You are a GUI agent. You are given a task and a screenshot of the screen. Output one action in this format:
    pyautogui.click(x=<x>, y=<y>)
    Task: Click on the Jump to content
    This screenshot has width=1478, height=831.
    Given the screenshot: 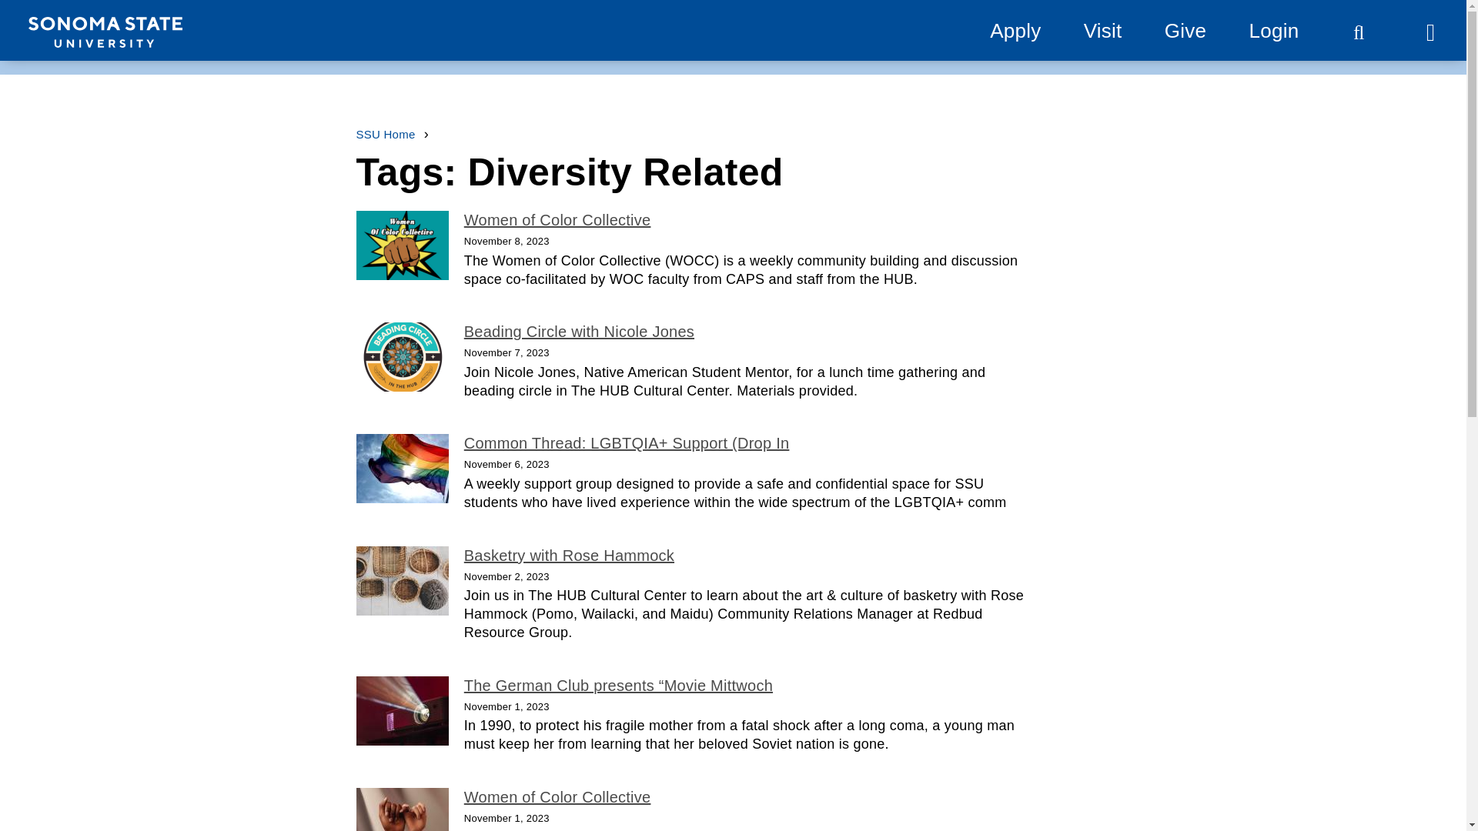 What is the action you would take?
    pyautogui.click(x=70, y=19)
    